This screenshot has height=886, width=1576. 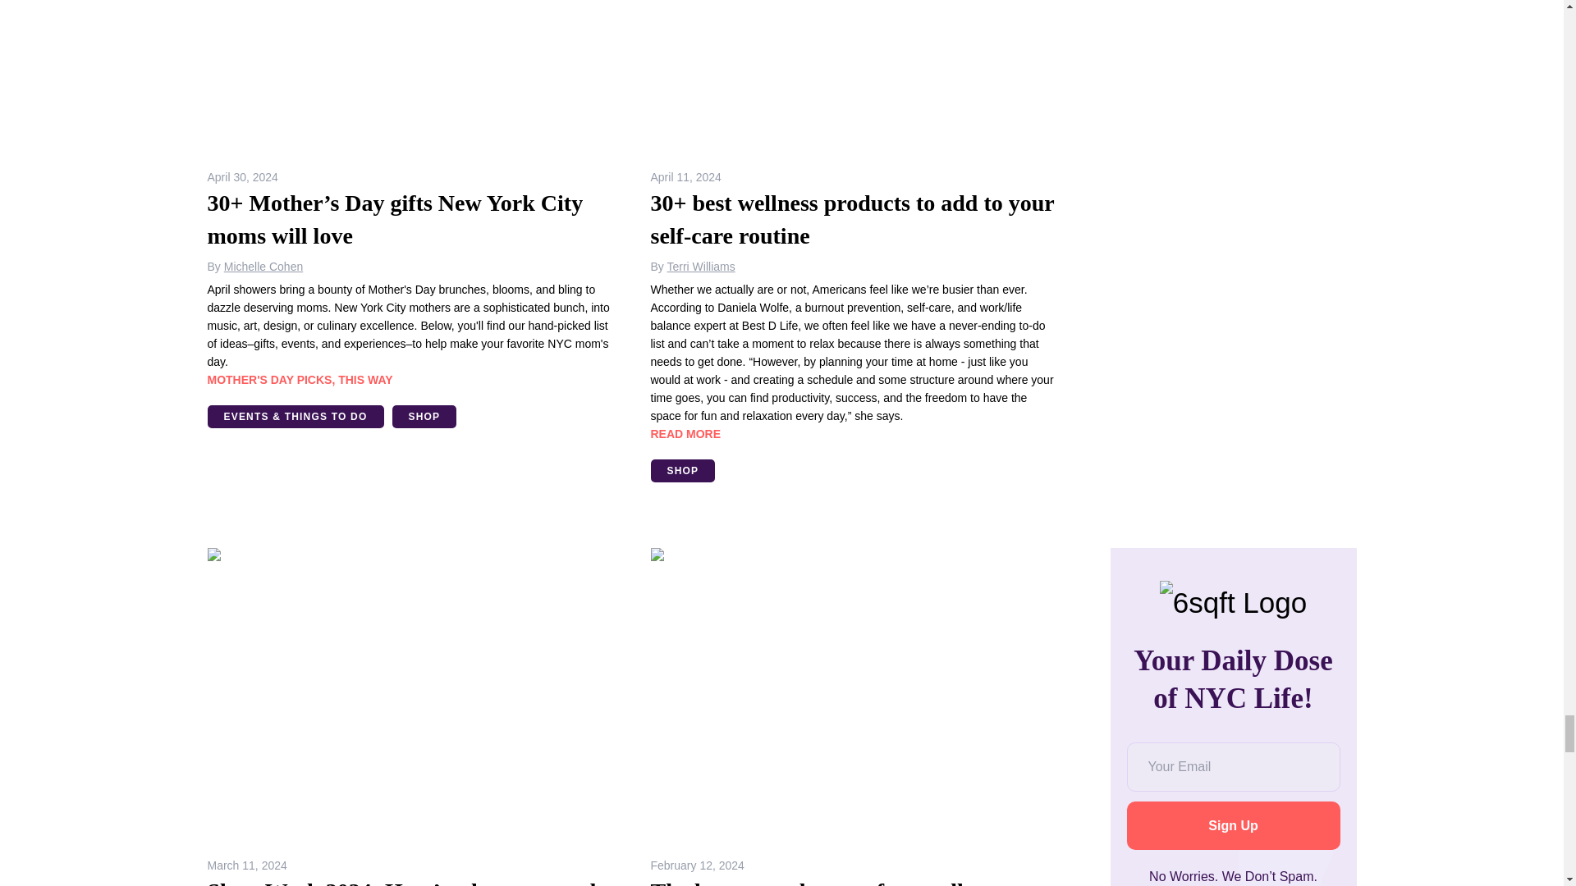 I want to click on Sign Up, so click(x=1233, y=825).